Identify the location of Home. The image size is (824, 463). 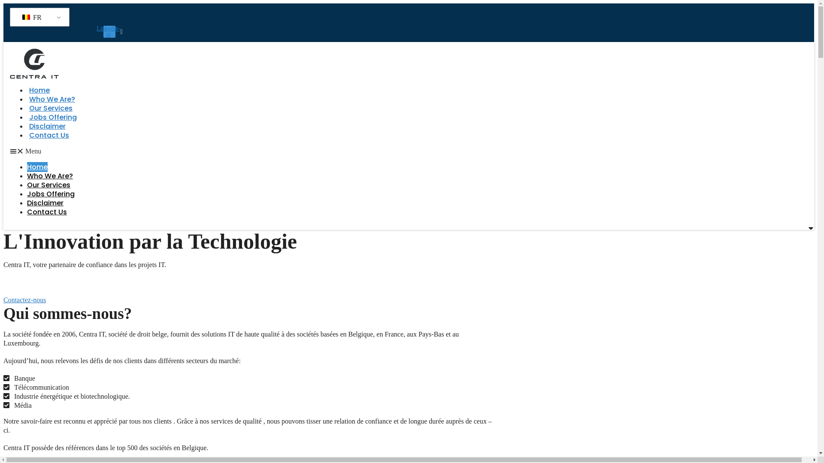
(39, 90).